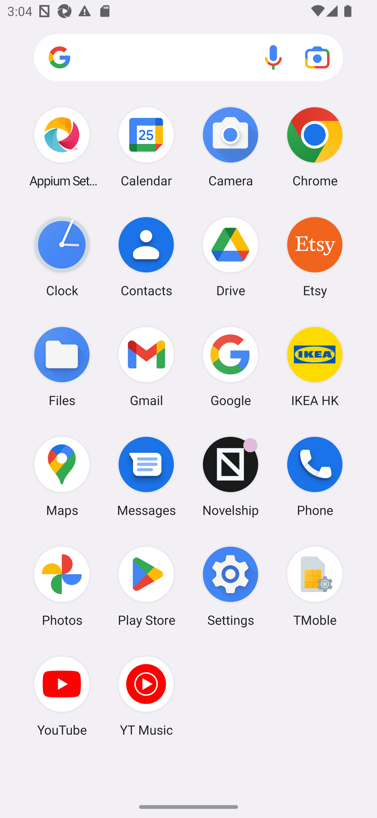 This screenshot has height=818, width=377. Describe the element at coordinates (146, 147) in the screenshot. I see `Calendar` at that location.